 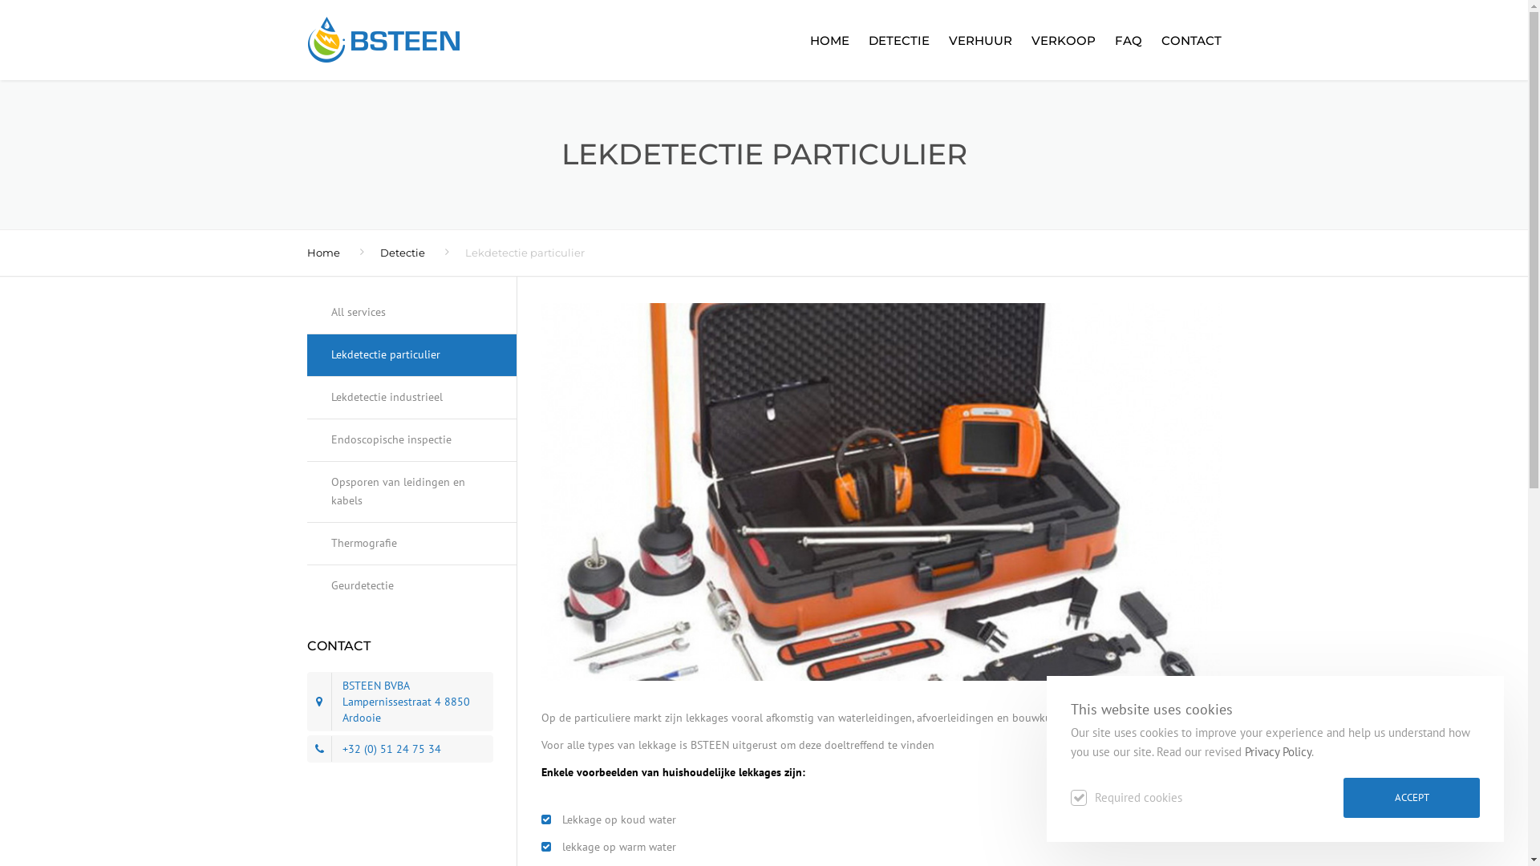 What do you see at coordinates (1129, 40) in the screenshot?
I see `FAQ` at bounding box center [1129, 40].